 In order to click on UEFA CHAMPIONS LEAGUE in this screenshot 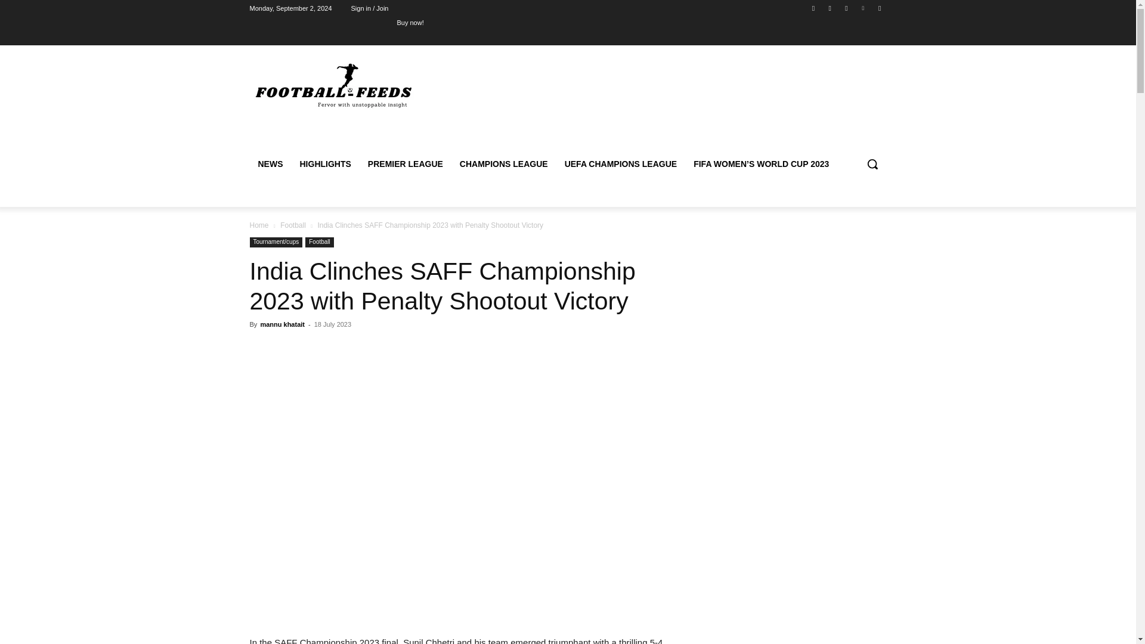, I will do `click(621, 163)`.